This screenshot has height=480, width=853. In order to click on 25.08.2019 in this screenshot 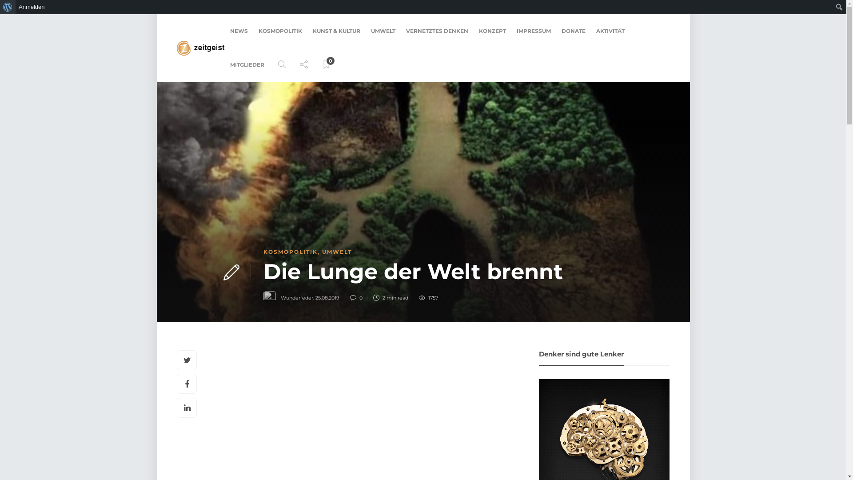, I will do `click(327, 298)`.